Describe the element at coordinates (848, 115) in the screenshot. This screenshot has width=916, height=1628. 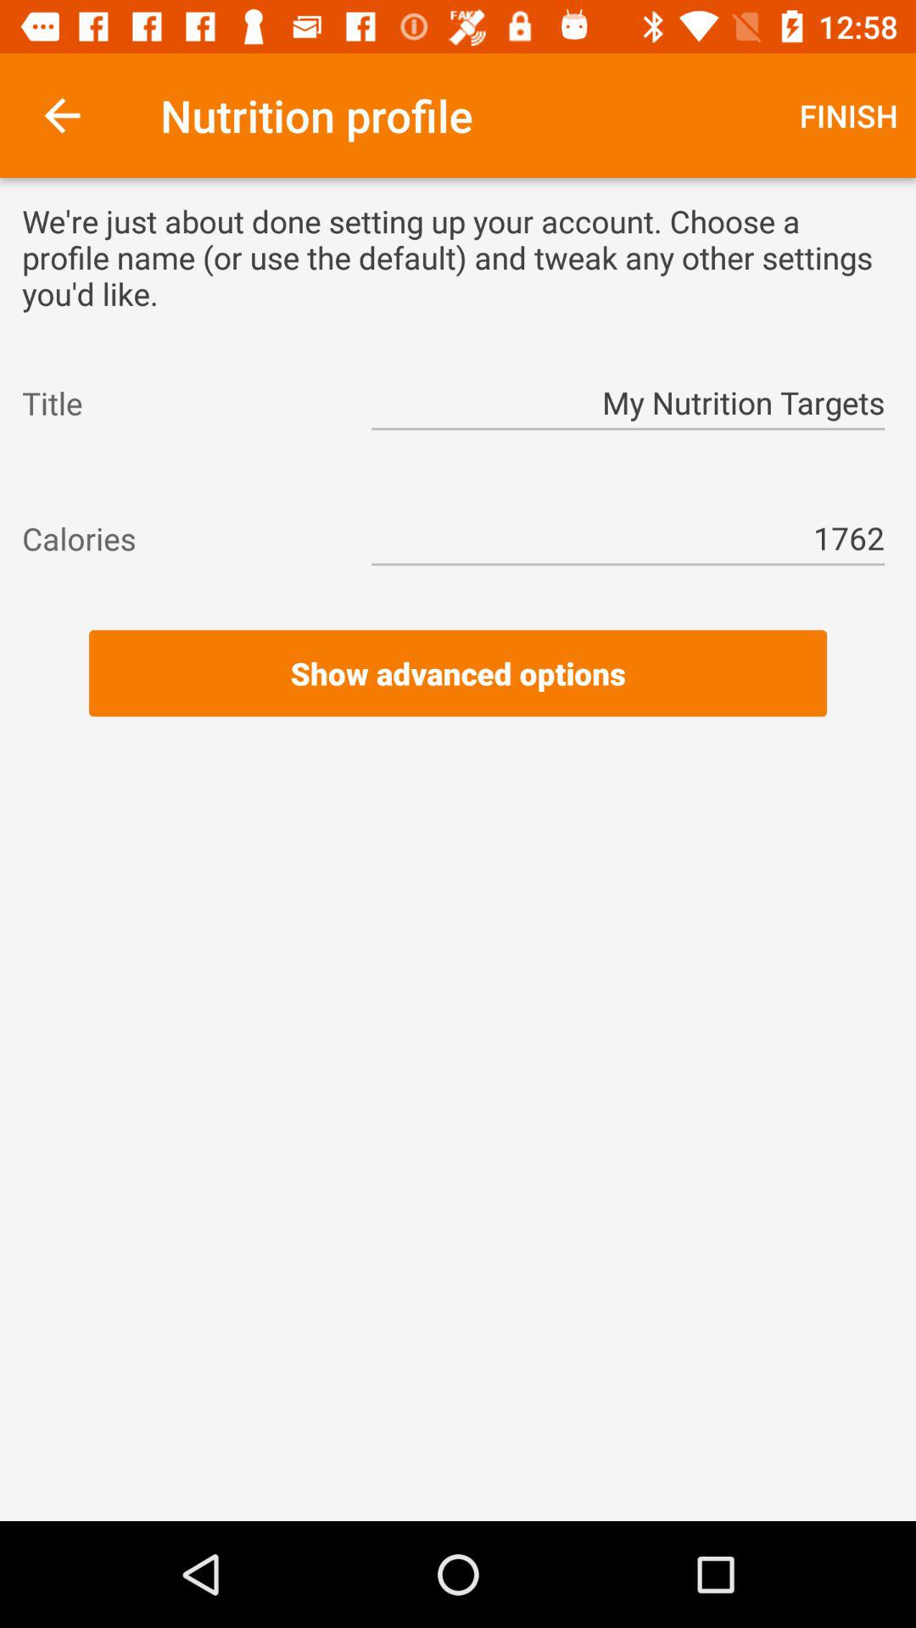
I see `turn on the item above the we re just item` at that location.